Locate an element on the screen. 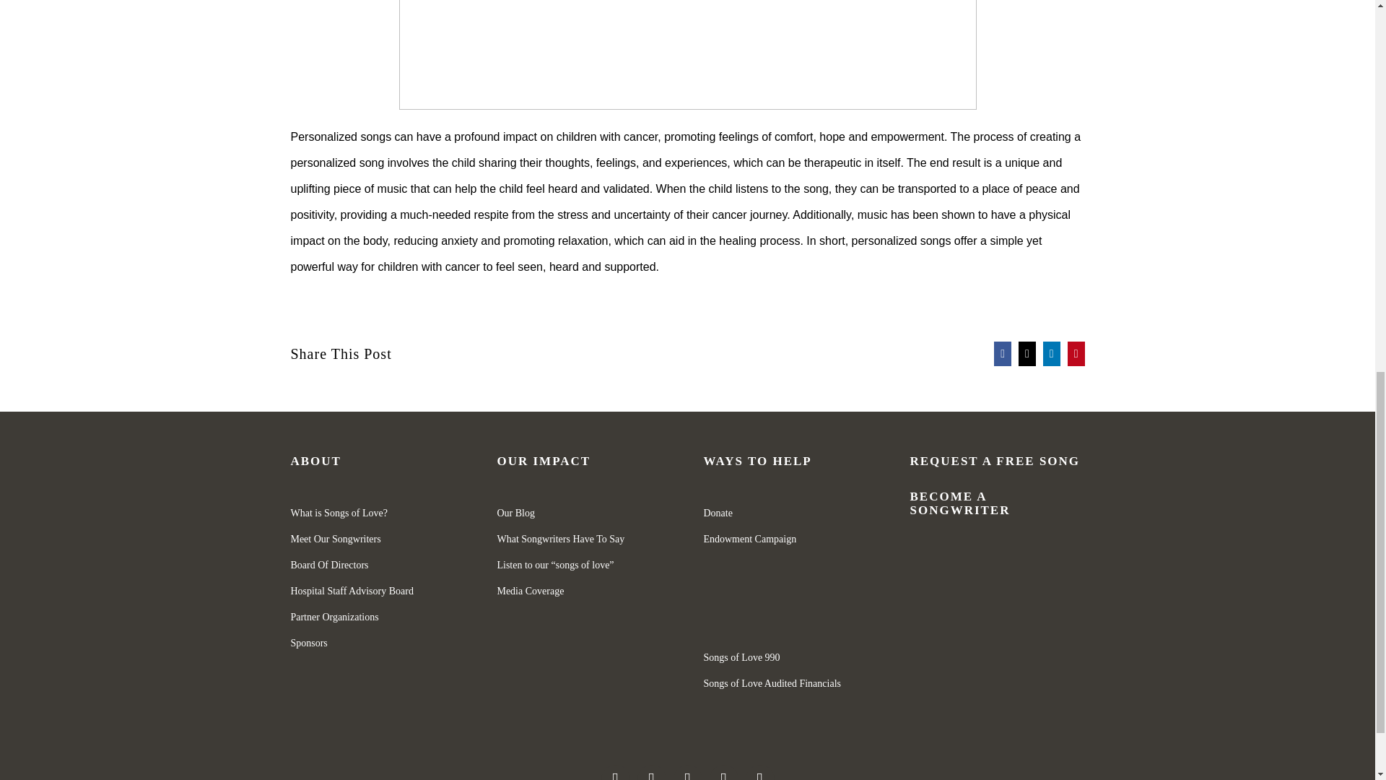 This screenshot has width=1386, height=780. Pinterest is located at coordinates (1076, 352).